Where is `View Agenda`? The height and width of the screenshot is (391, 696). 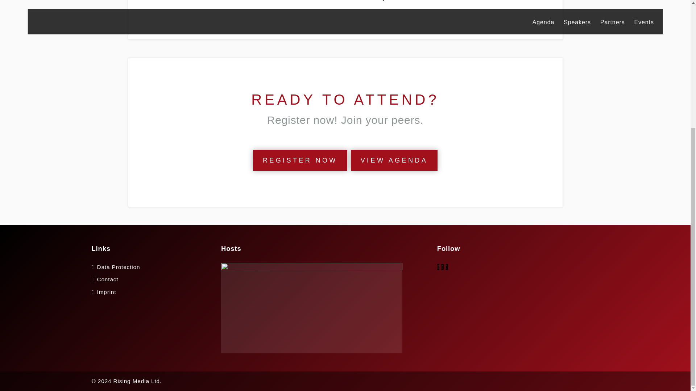
View Agenda is located at coordinates (394, 160).